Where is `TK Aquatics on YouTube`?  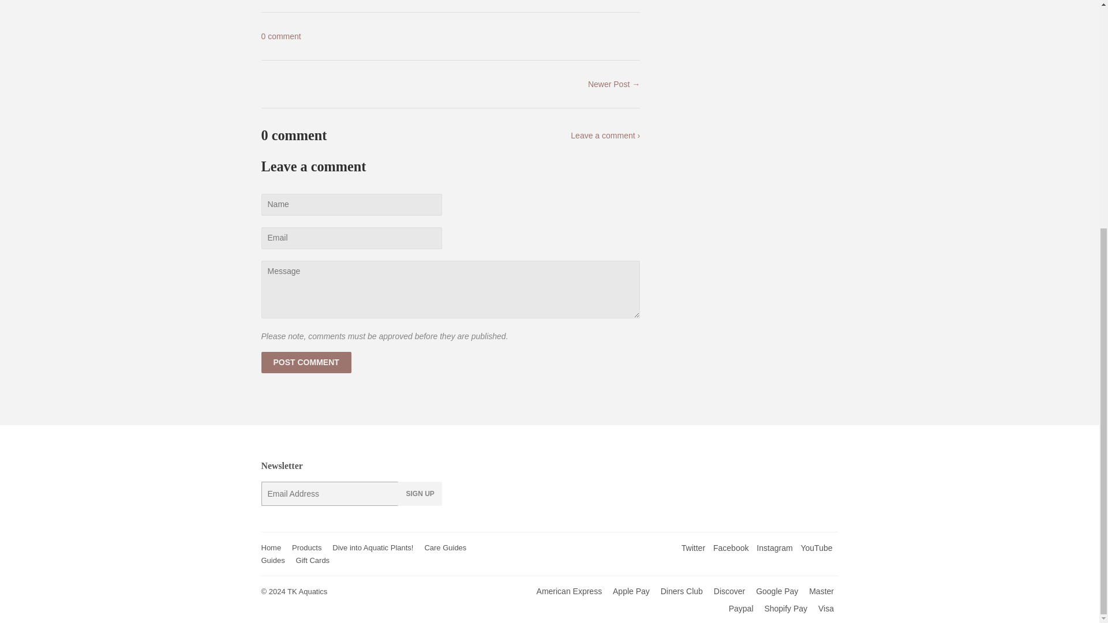
TK Aquatics on YouTube is located at coordinates (816, 547).